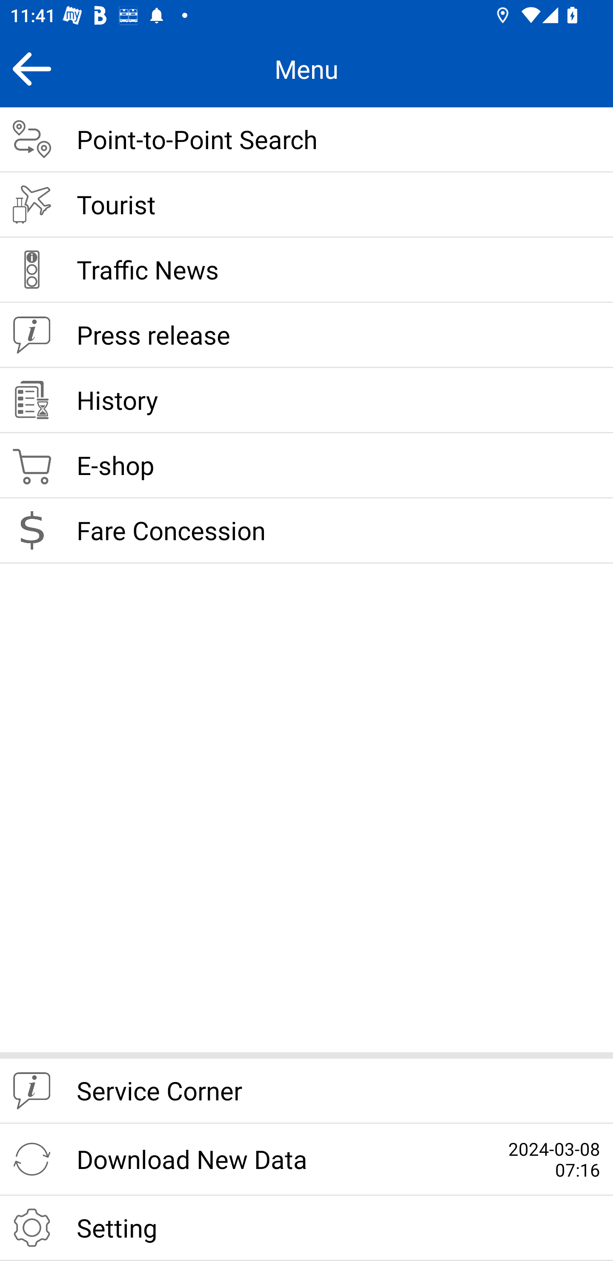 This screenshot has height=1261, width=613. What do you see at coordinates (306, 1160) in the screenshot?
I see `Download New Data 2024-03-08
07:16` at bounding box center [306, 1160].